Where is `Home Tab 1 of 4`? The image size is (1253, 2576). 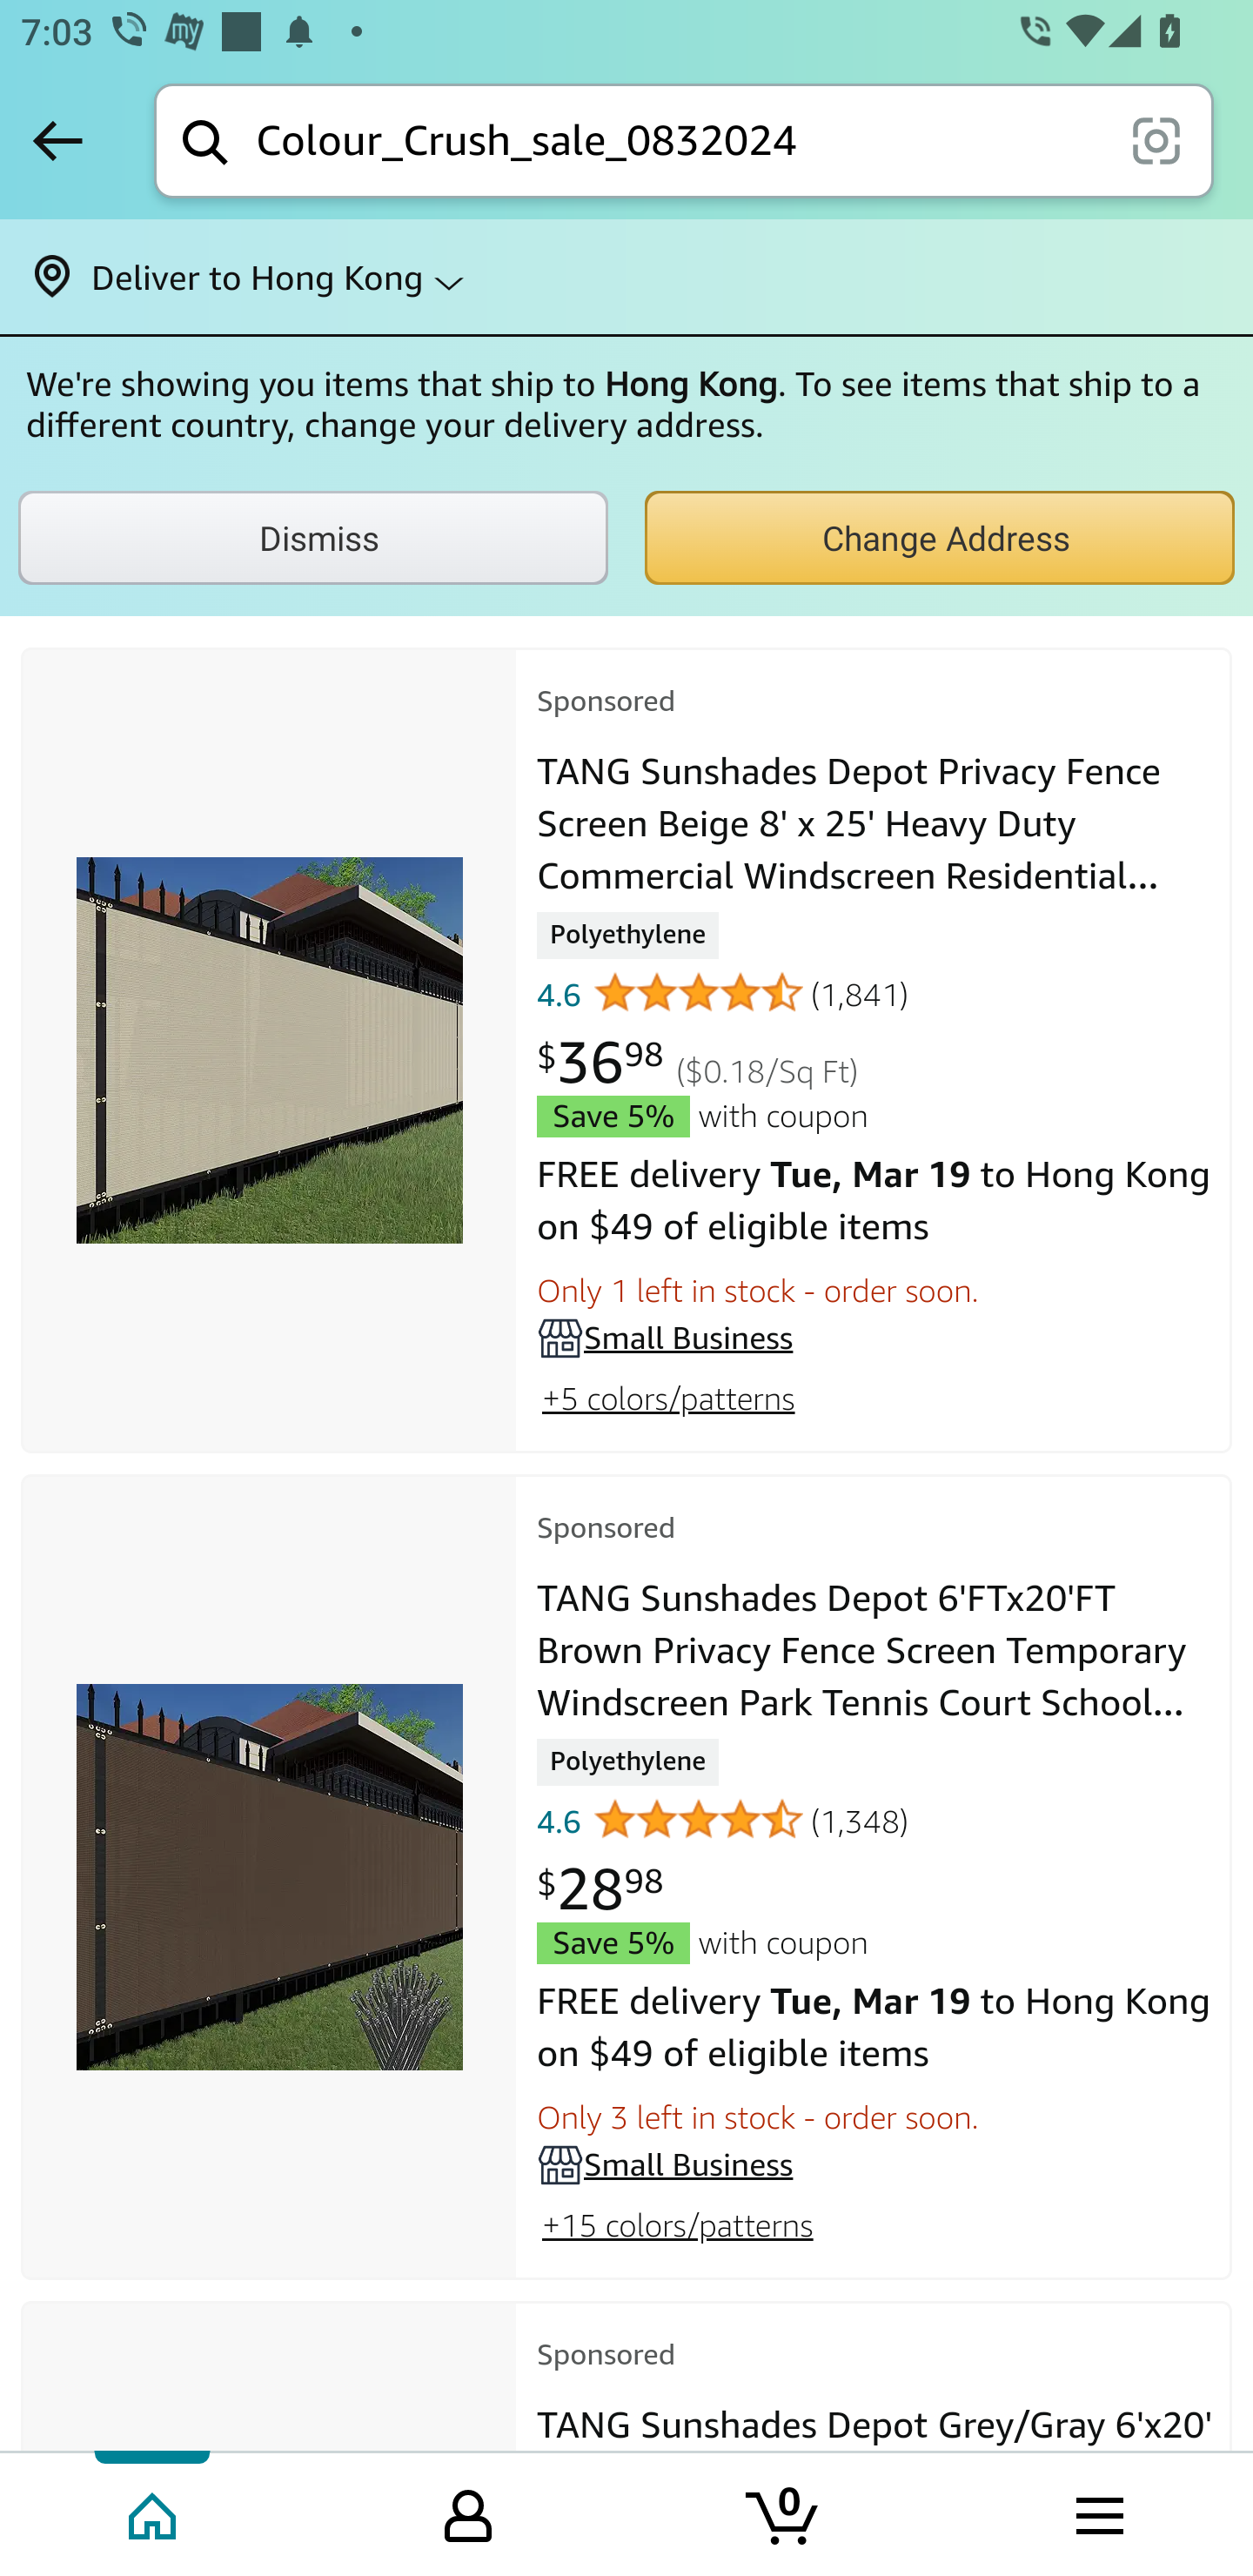
Home Tab 1 of 4 is located at coordinates (155, 2512).